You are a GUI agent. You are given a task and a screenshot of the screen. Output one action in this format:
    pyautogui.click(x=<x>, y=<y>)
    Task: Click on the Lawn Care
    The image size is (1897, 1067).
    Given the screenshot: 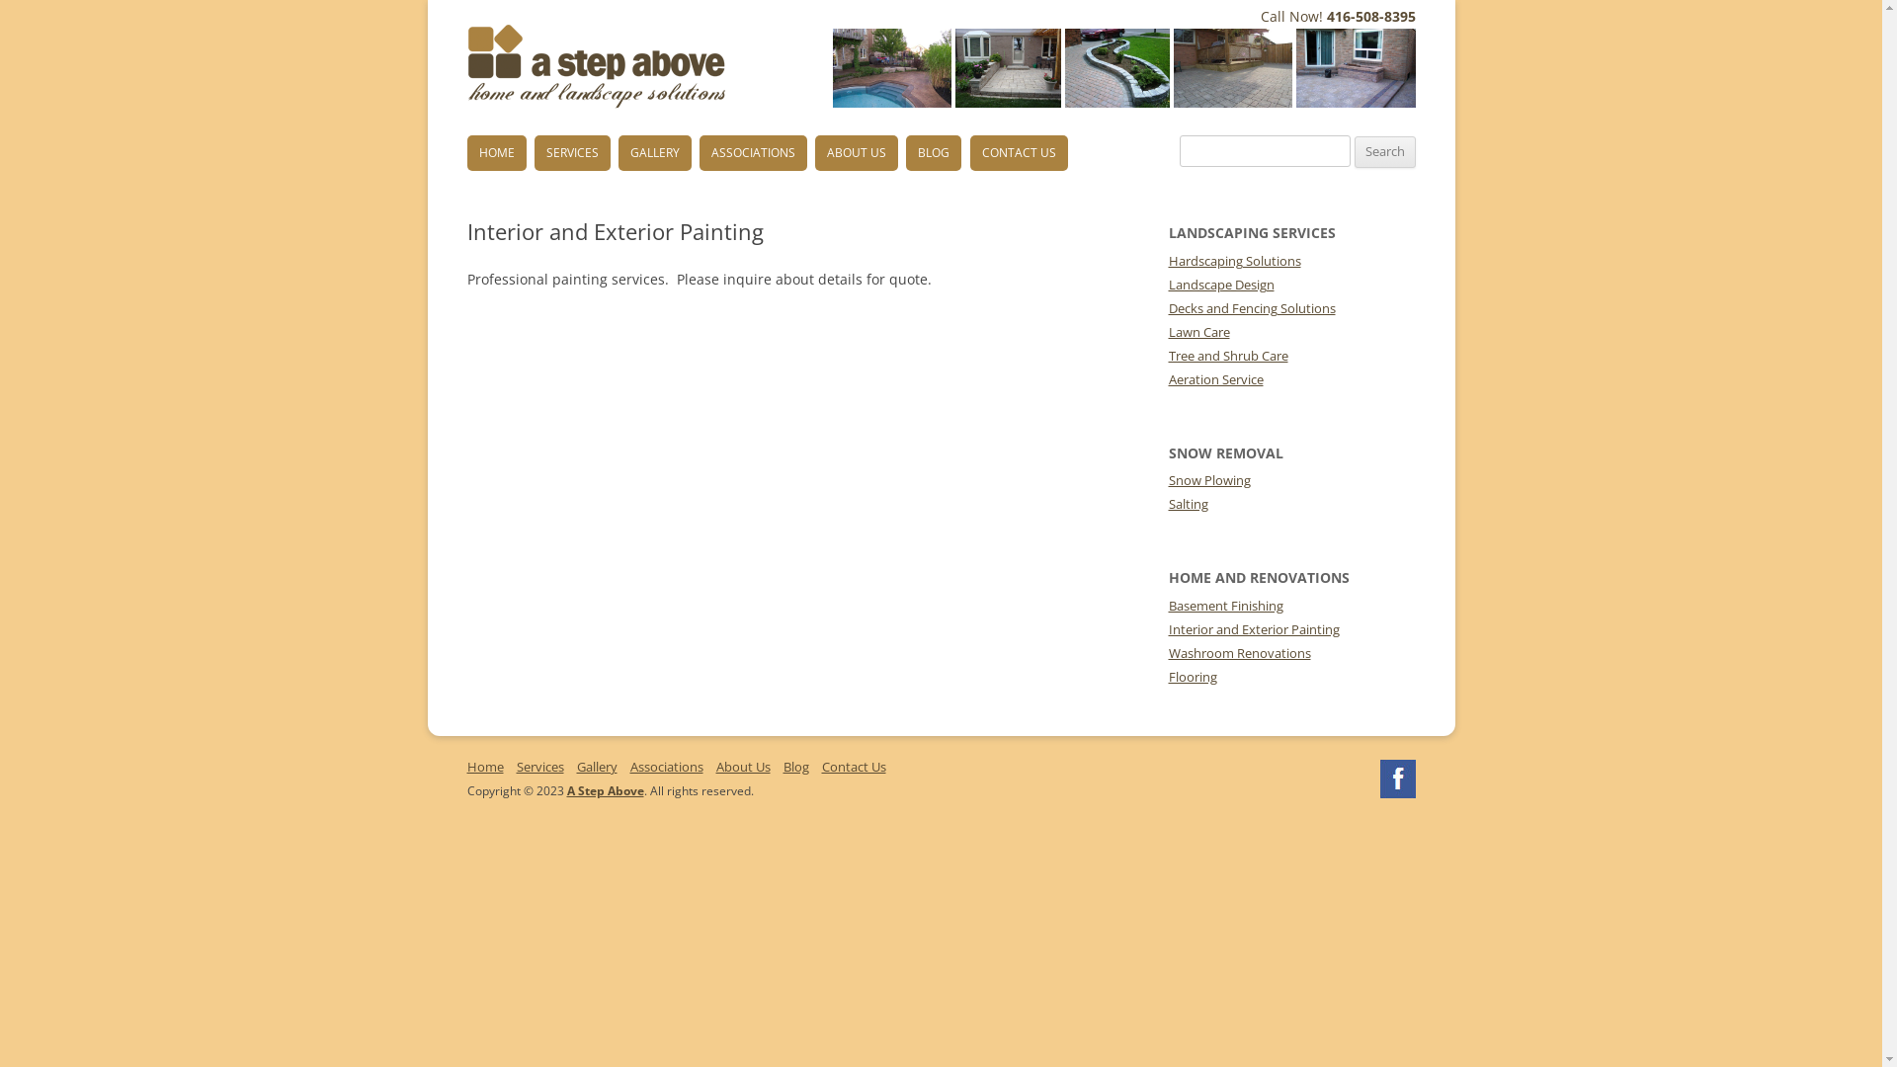 What is the action you would take?
    pyautogui.click(x=1198, y=332)
    